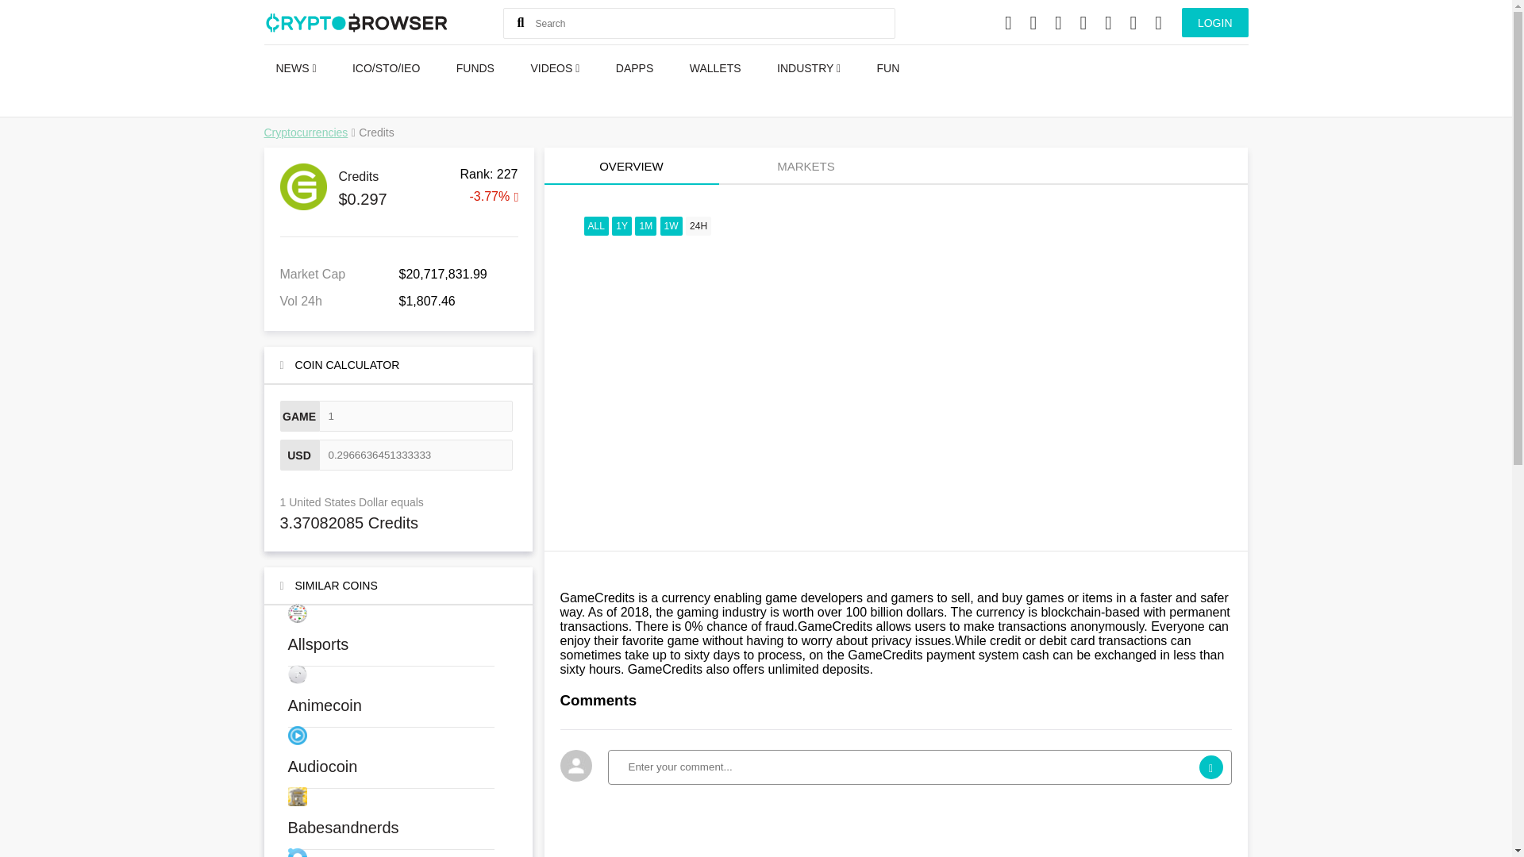  What do you see at coordinates (295, 67) in the screenshot?
I see `NEWS` at bounding box center [295, 67].